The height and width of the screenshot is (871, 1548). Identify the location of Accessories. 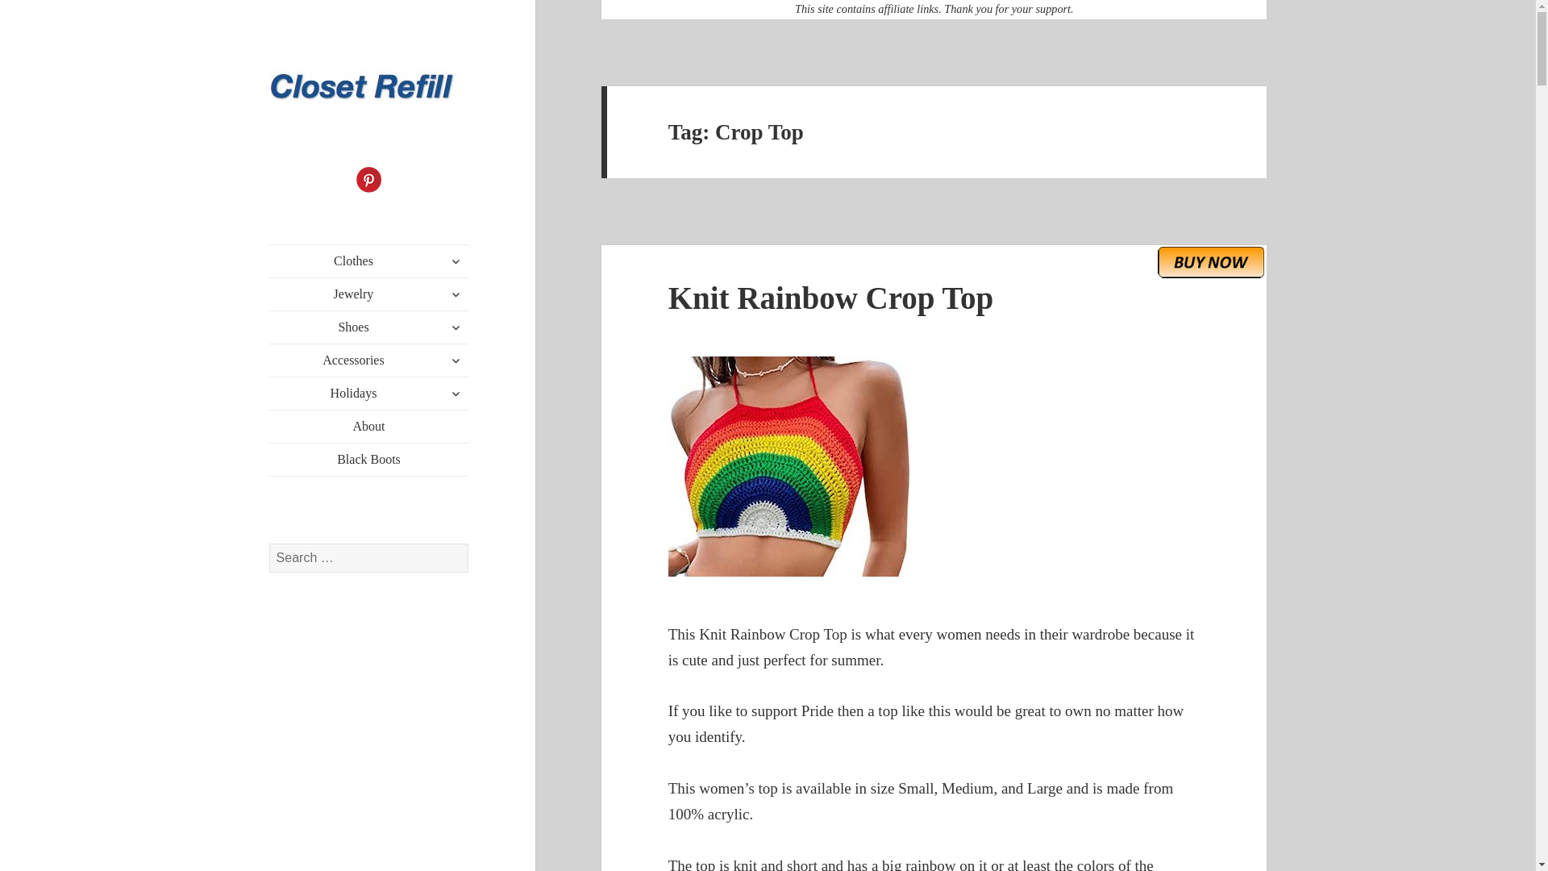
(369, 360).